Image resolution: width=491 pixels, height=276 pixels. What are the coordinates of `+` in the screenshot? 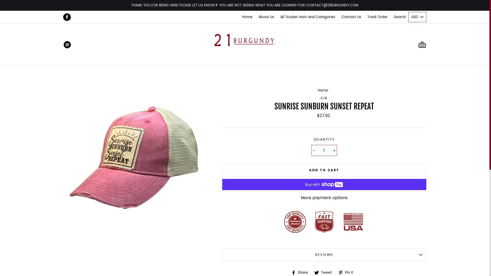 It's located at (334, 151).